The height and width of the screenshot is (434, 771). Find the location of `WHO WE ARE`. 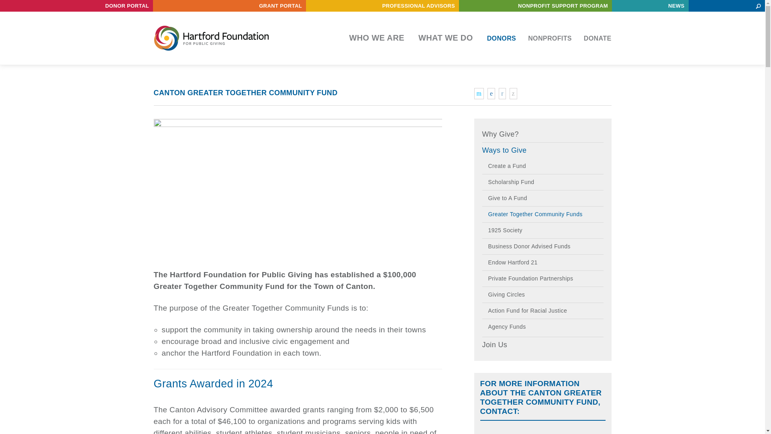

WHO WE ARE is located at coordinates (377, 38).